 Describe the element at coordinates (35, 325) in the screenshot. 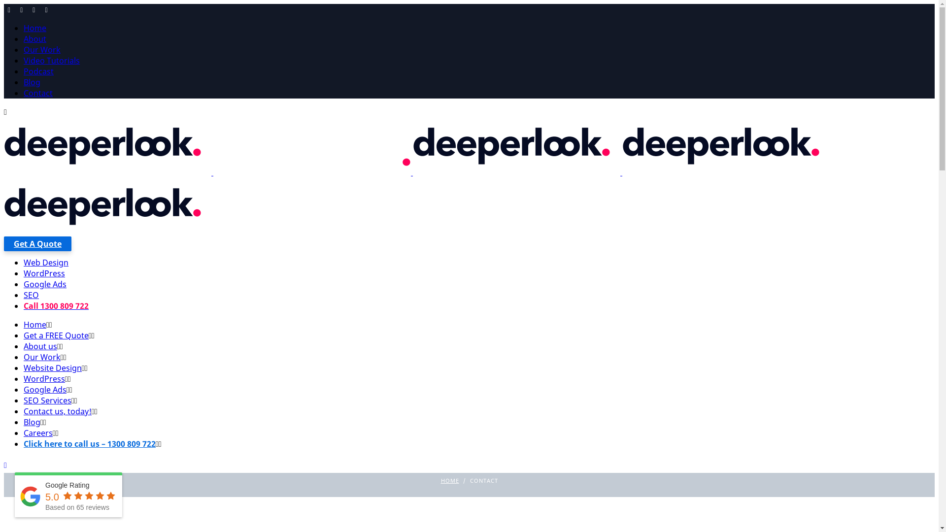

I see `Home` at that location.